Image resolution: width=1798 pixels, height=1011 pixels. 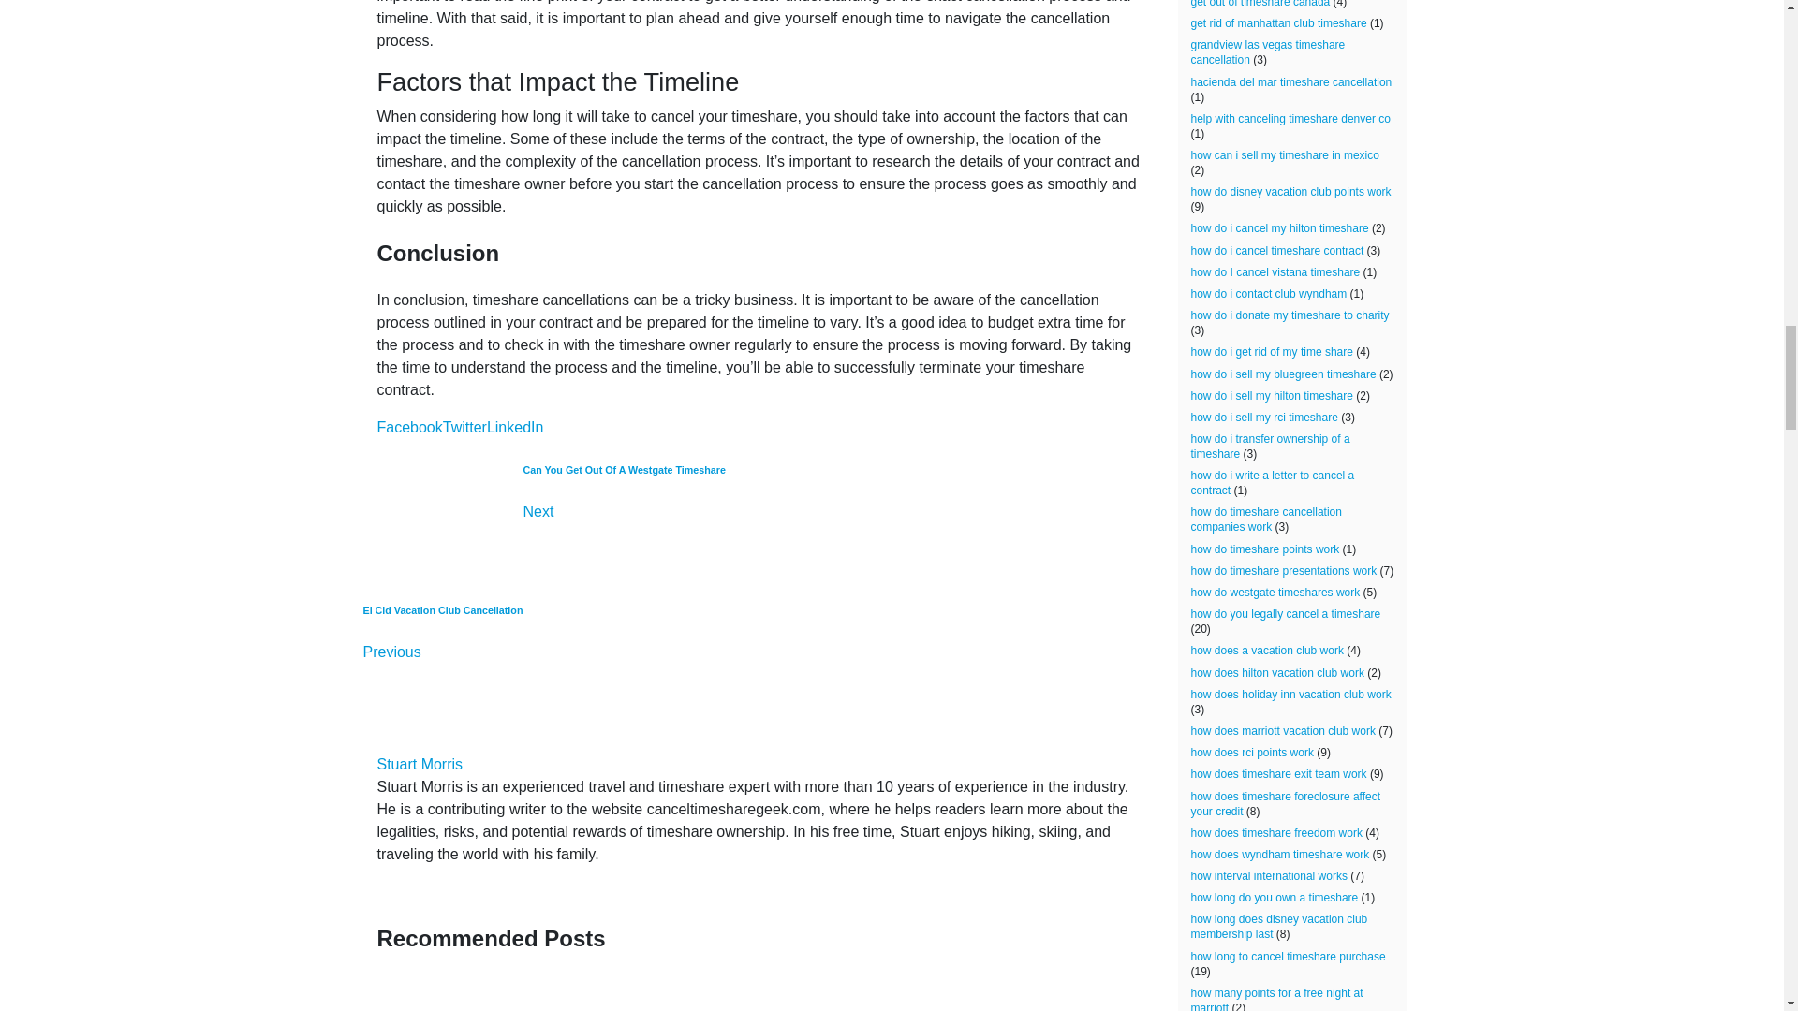 What do you see at coordinates (785, 992) in the screenshot?
I see `Timeshare Cancellation 7 Business Day` at bounding box center [785, 992].